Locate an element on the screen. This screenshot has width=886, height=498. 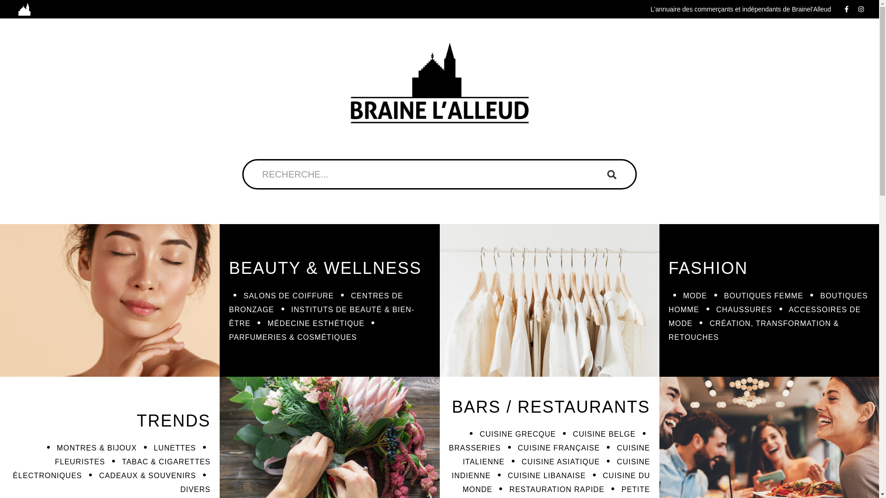
CUISINE ITALIENNE is located at coordinates (557, 455).